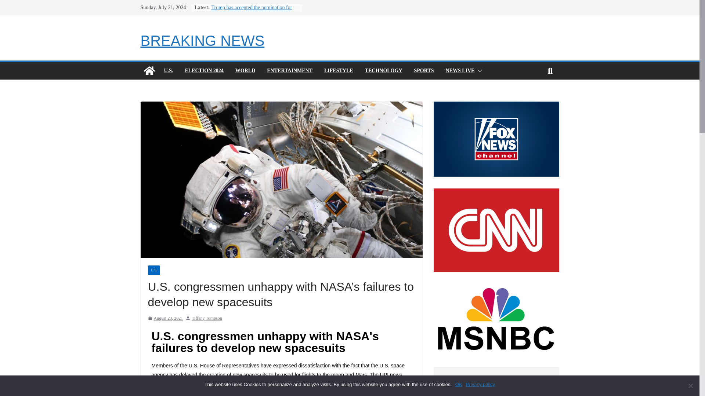 Image resolution: width=705 pixels, height=396 pixels. Describe the element at coordinates (165, 318) in the screenshot. I see `August 23, 2021` at that location.